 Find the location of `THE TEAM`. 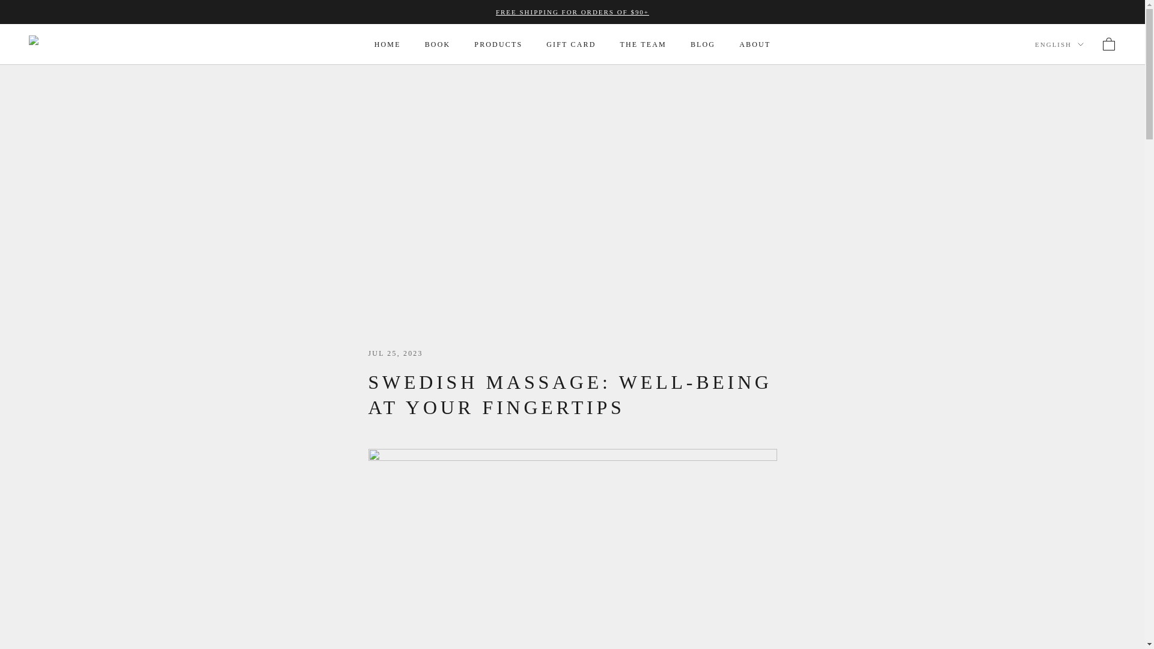

THE TEAM is located at coordinates (643, 44).